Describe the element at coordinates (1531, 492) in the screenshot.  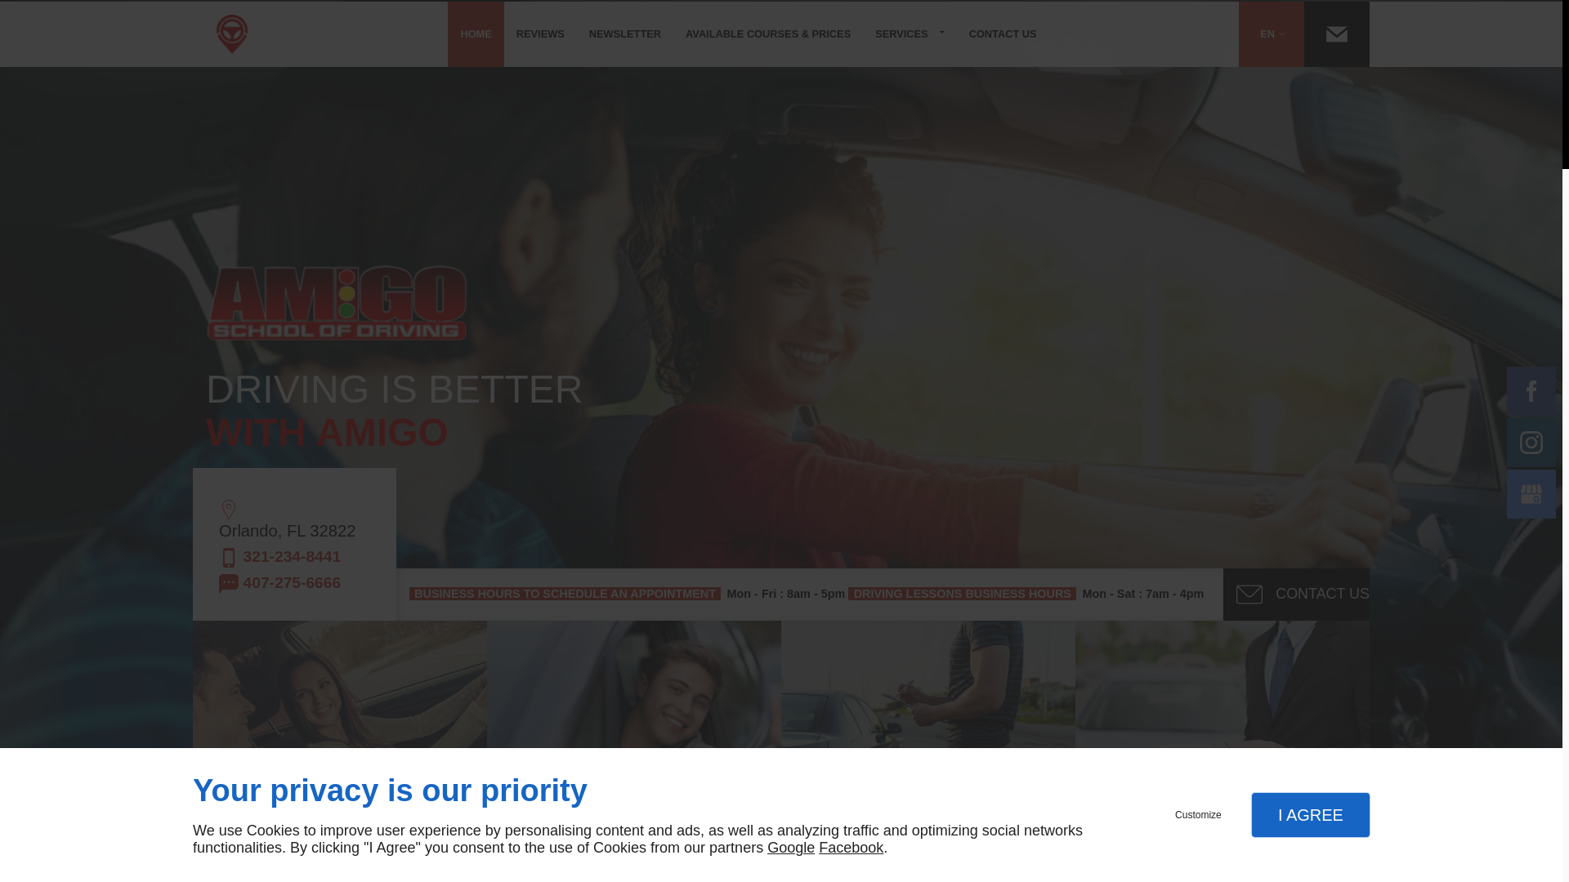
I see `Mybusiness` at that location.